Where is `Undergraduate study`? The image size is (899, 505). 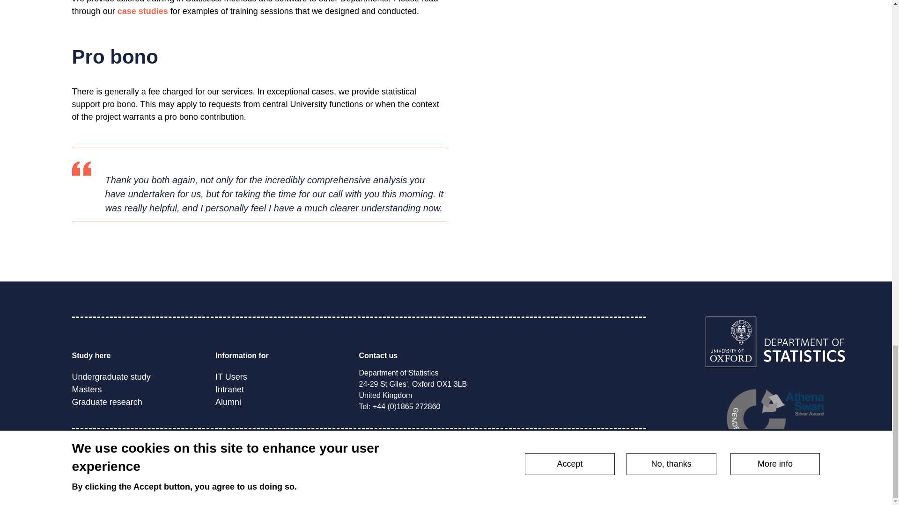
Undergraduate study is located at coordinates (111, 377).